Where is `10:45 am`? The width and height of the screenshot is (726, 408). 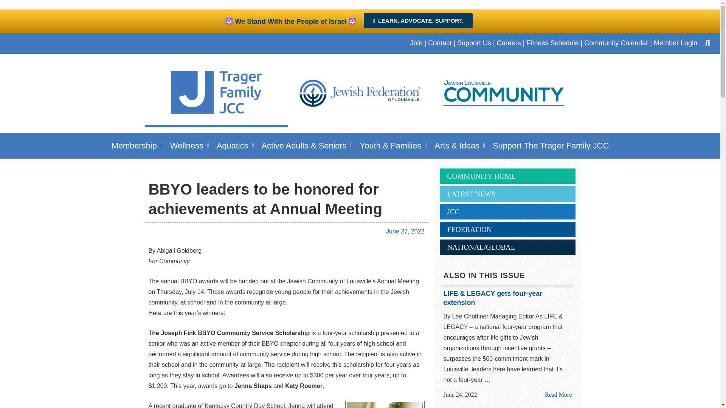
10:45 am is located at coordinates (405, 231).